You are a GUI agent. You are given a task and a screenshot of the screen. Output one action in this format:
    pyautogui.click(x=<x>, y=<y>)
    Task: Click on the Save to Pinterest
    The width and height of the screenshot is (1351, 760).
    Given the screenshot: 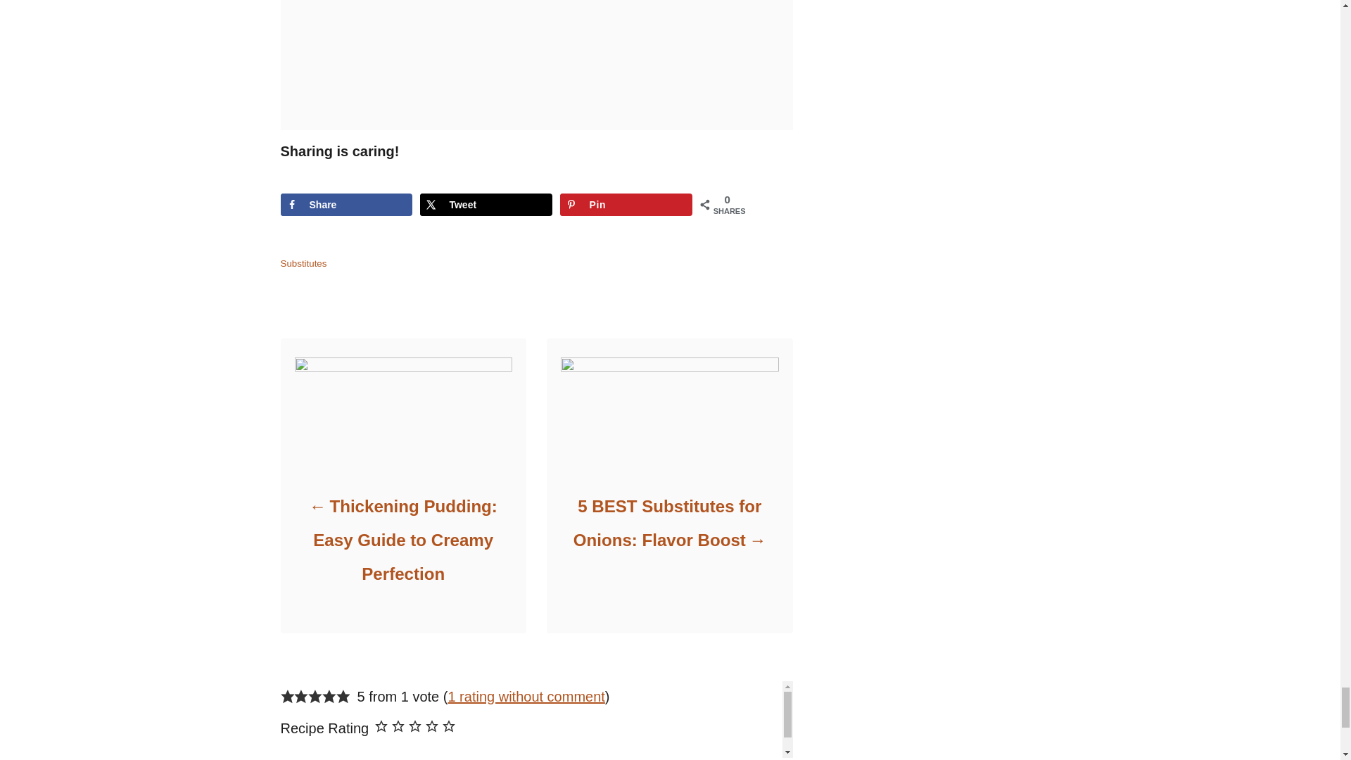 What is the action you would take?
    pyautogui.click(x=626, y=204)
    